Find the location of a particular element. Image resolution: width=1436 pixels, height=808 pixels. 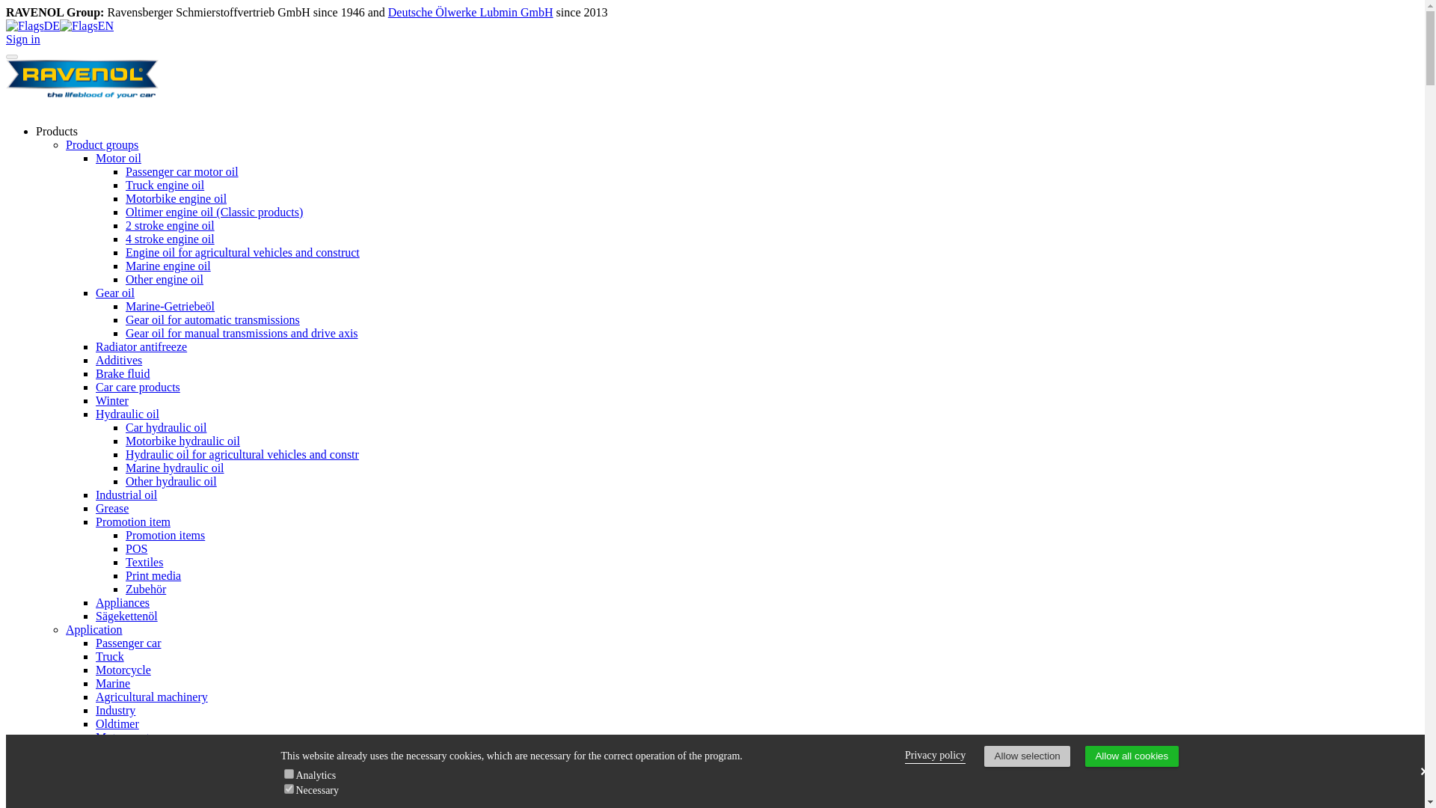

Gear oil is located at coordinates (115, 293).